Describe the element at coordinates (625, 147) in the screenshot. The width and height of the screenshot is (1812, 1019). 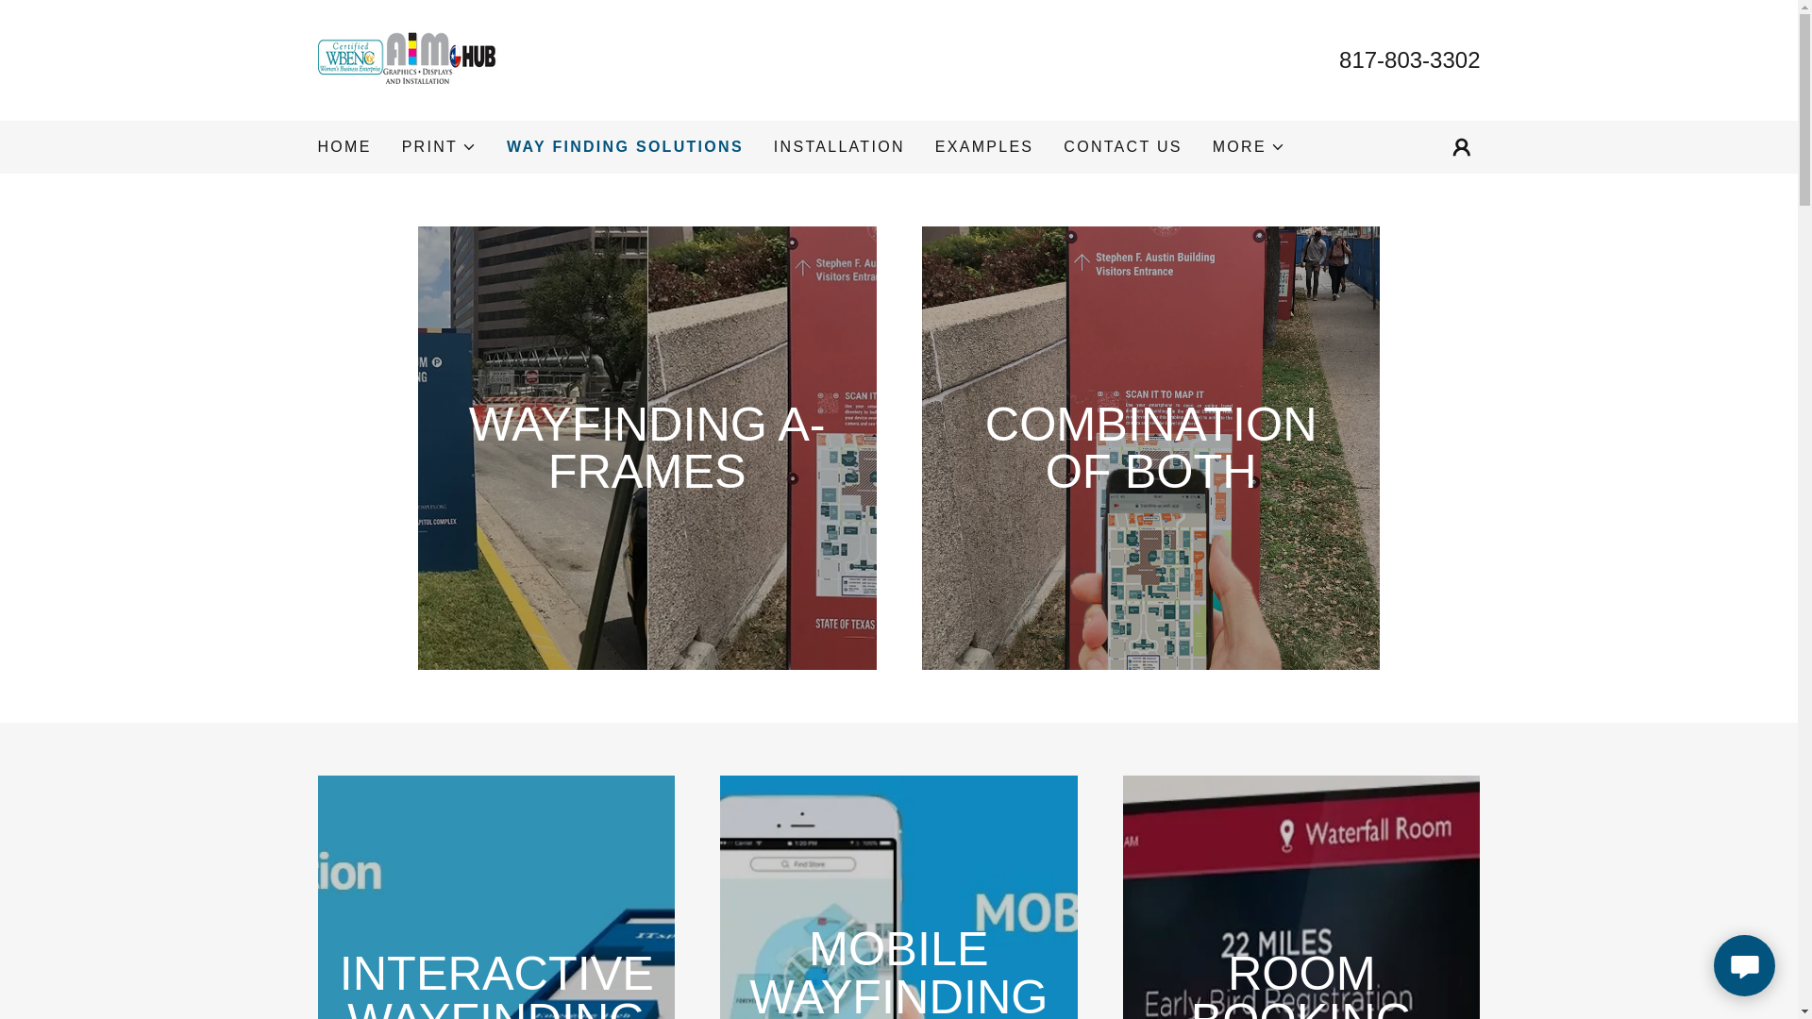
I see `WAY FINDING SOLUTIONS` at that location.